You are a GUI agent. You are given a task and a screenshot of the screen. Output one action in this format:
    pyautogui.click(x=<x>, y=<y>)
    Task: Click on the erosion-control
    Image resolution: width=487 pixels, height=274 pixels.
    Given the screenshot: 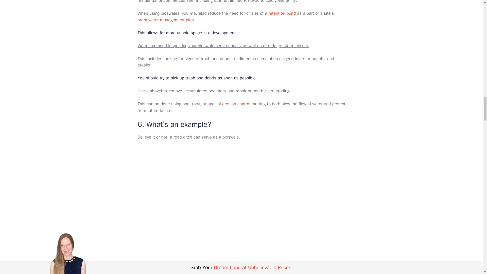 What is the action you would take?
    pyautogui.click(x=236, y=104)
    